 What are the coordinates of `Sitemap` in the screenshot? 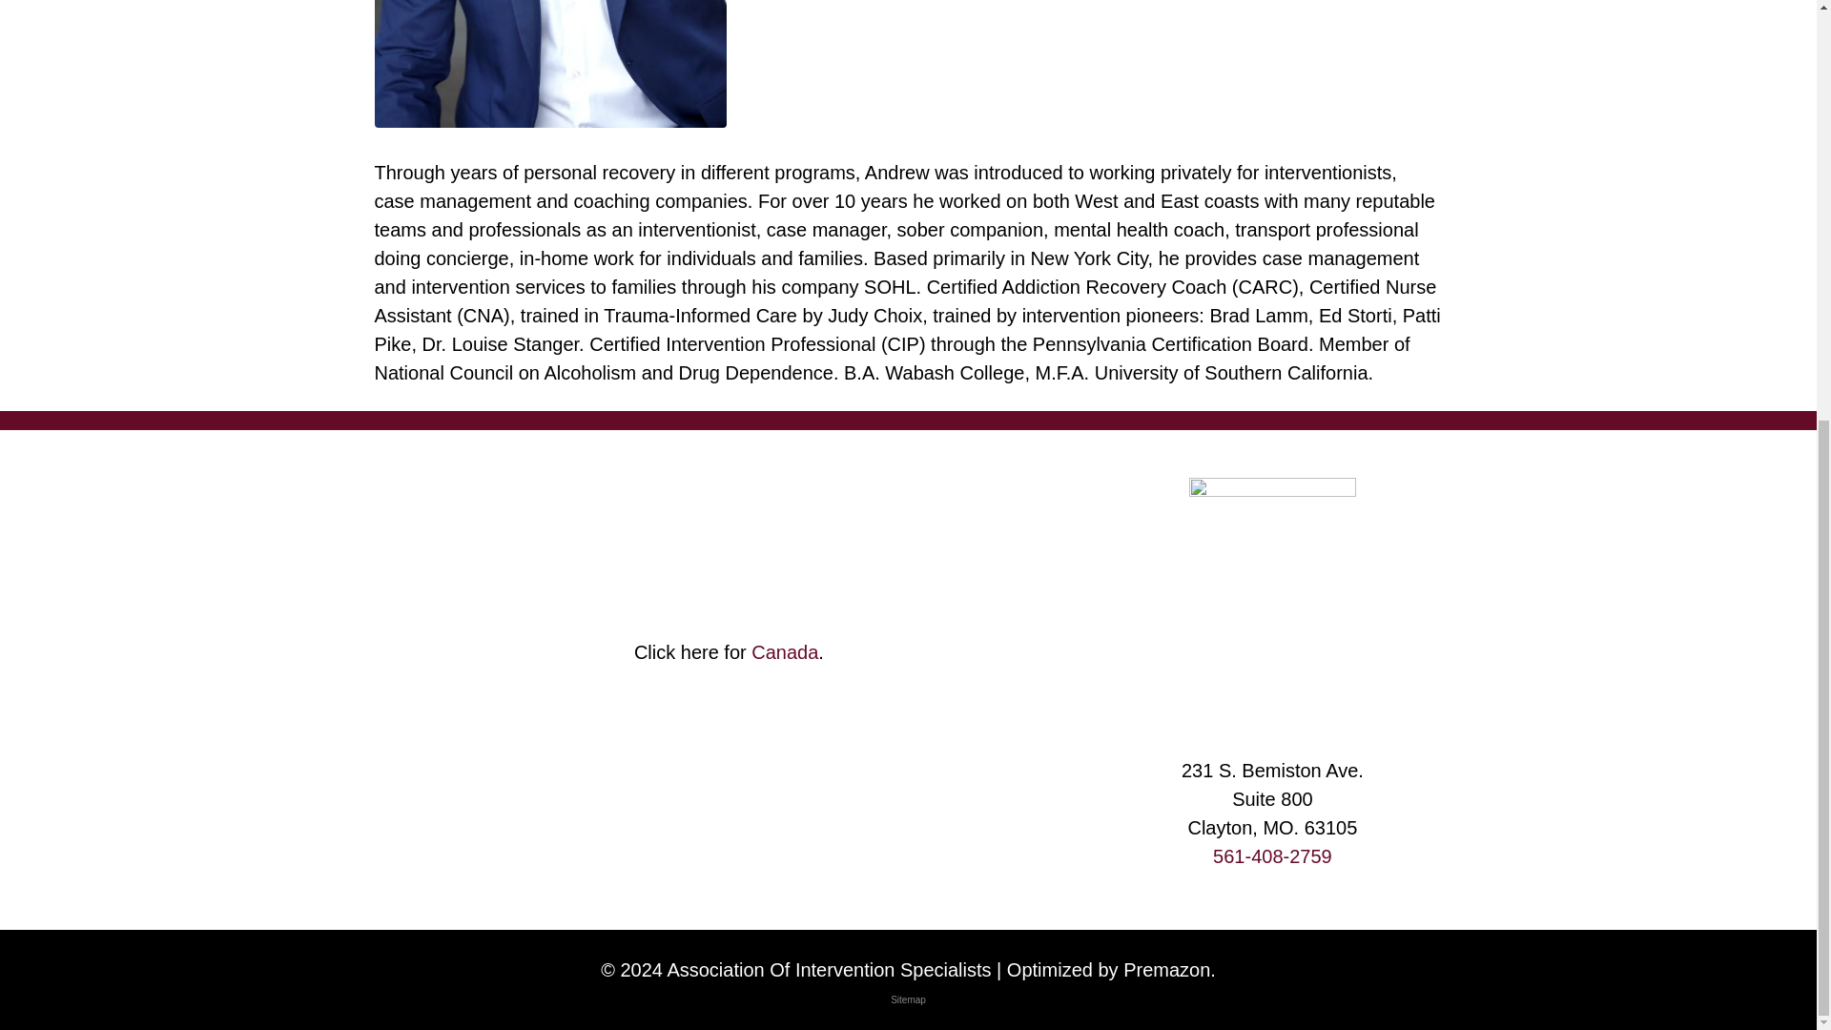 It's located at (908, 999).